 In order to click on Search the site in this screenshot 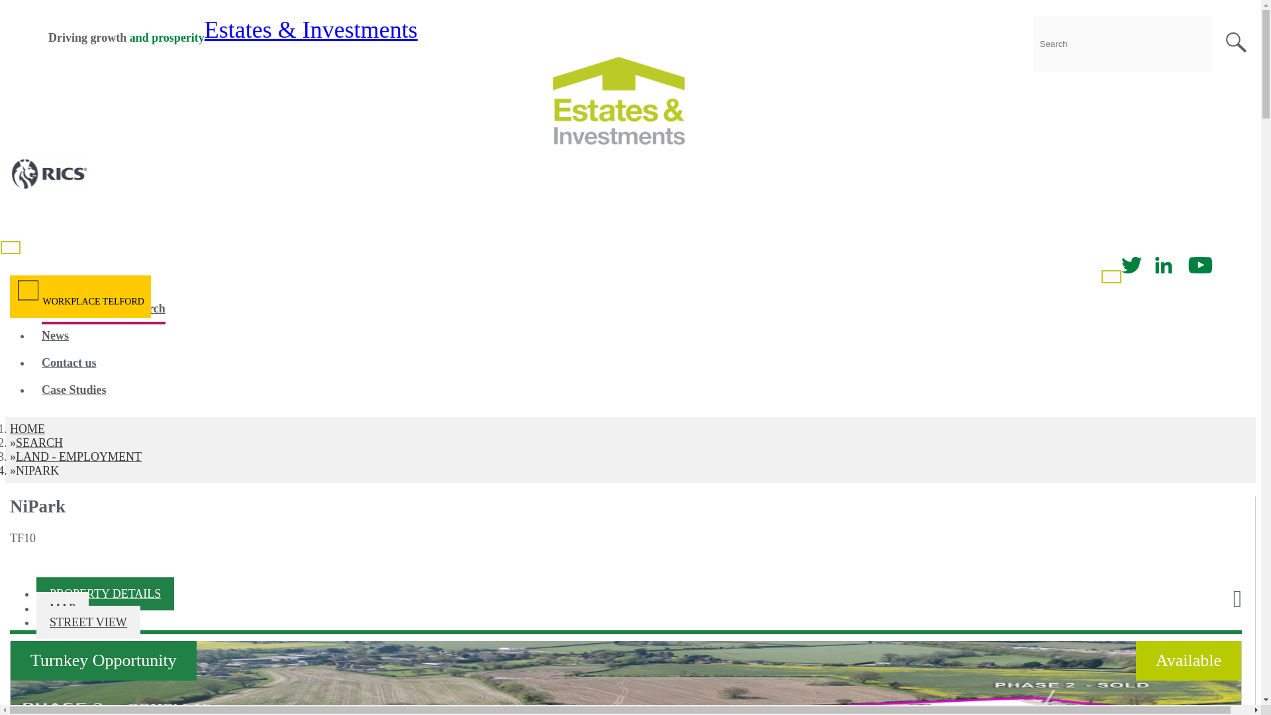, I will do `click(1235, 42)`.